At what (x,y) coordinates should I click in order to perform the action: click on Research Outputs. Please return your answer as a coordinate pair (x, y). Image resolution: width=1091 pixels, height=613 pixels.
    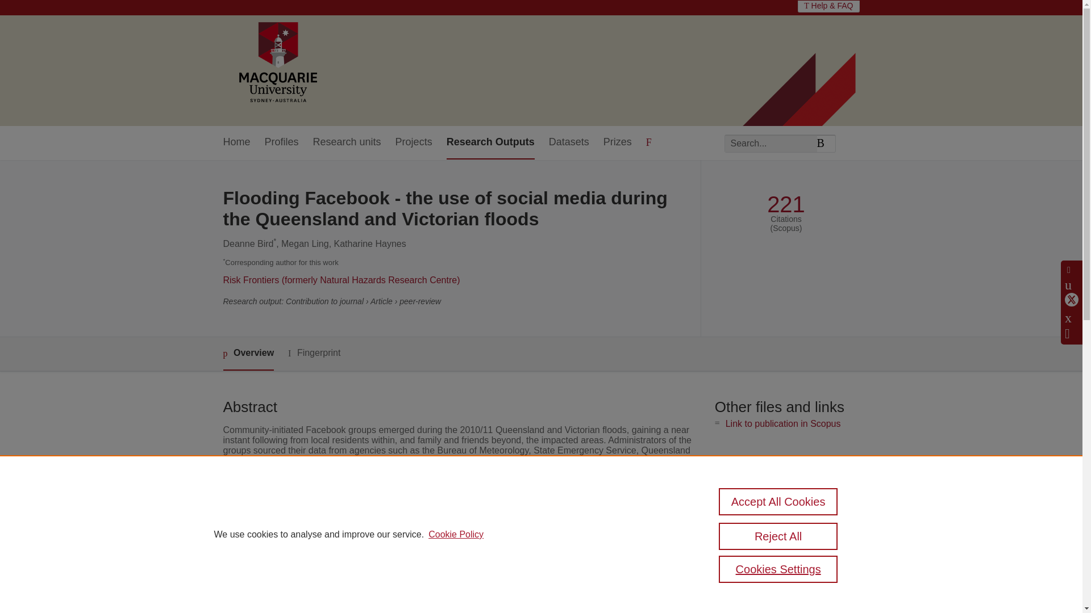
    Looking at the image, I should click on (490, 142).